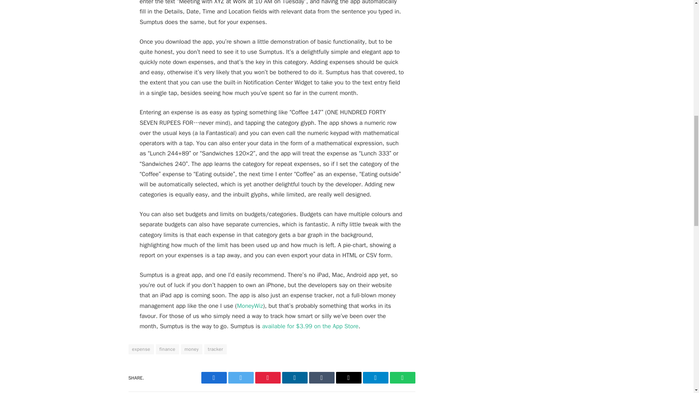 The image size is (699, 393). What do you see at coordinates (240, 378) in the screenshot?
I see `Twitter` at bounding box center [240, 378].